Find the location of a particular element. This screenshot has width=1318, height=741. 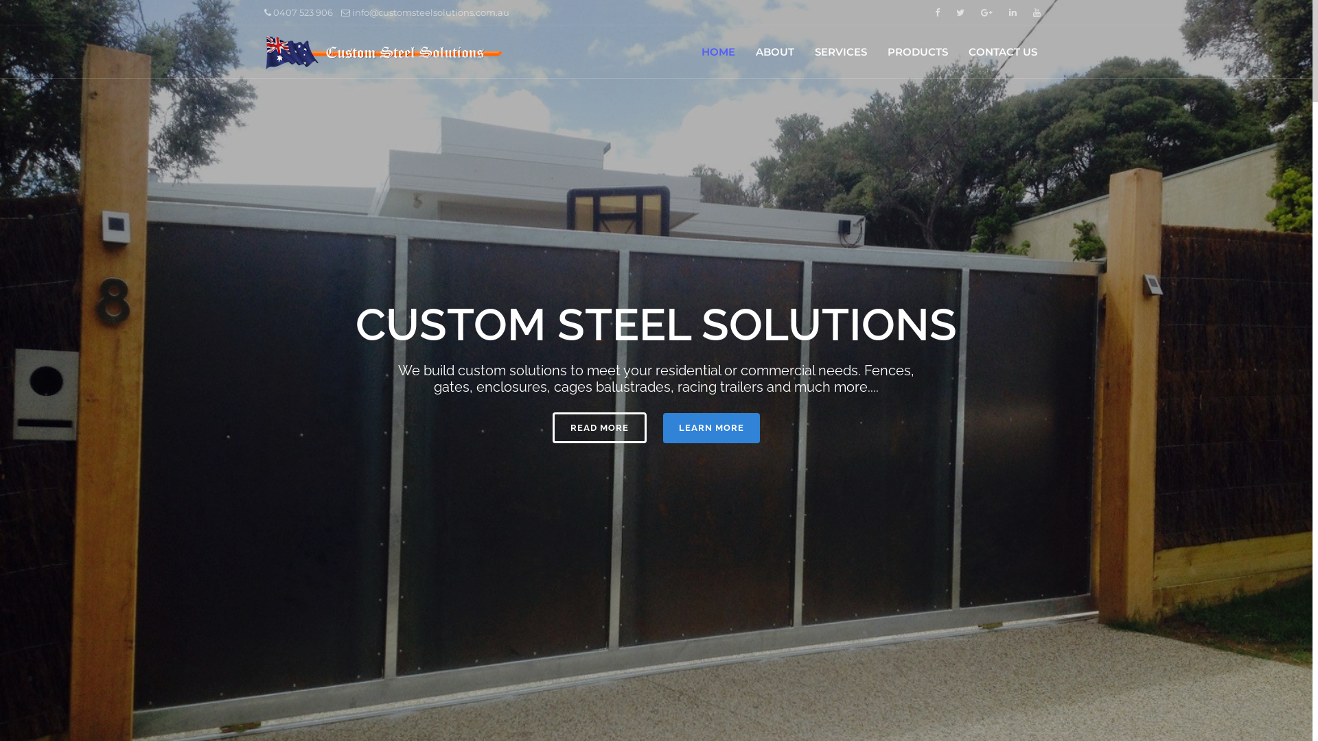

LEARN MORE is located at coordinates (711, 428).